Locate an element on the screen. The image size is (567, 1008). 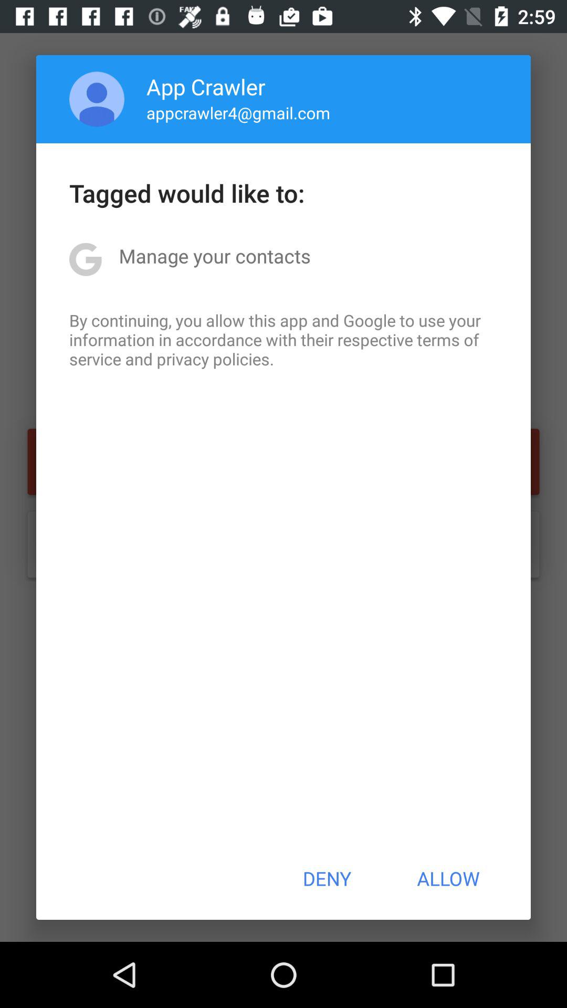
jump until the manage your contacts is located at coordinates (214, 256).